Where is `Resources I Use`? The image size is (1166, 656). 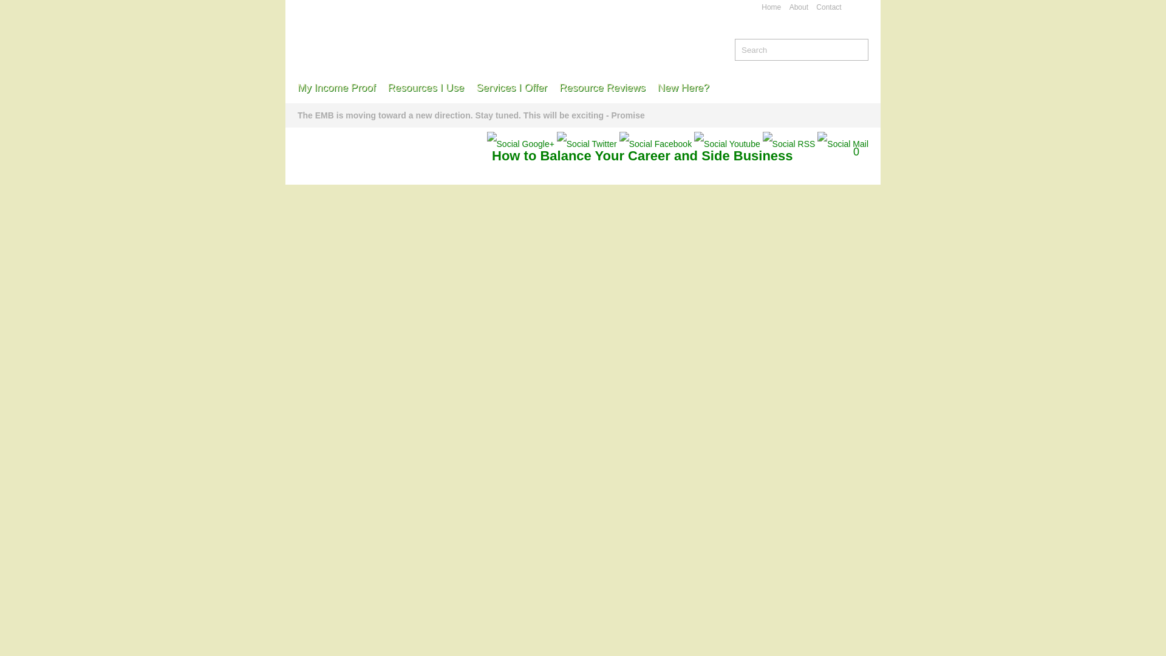
Resources I Use is located at coordinates (425, 87).